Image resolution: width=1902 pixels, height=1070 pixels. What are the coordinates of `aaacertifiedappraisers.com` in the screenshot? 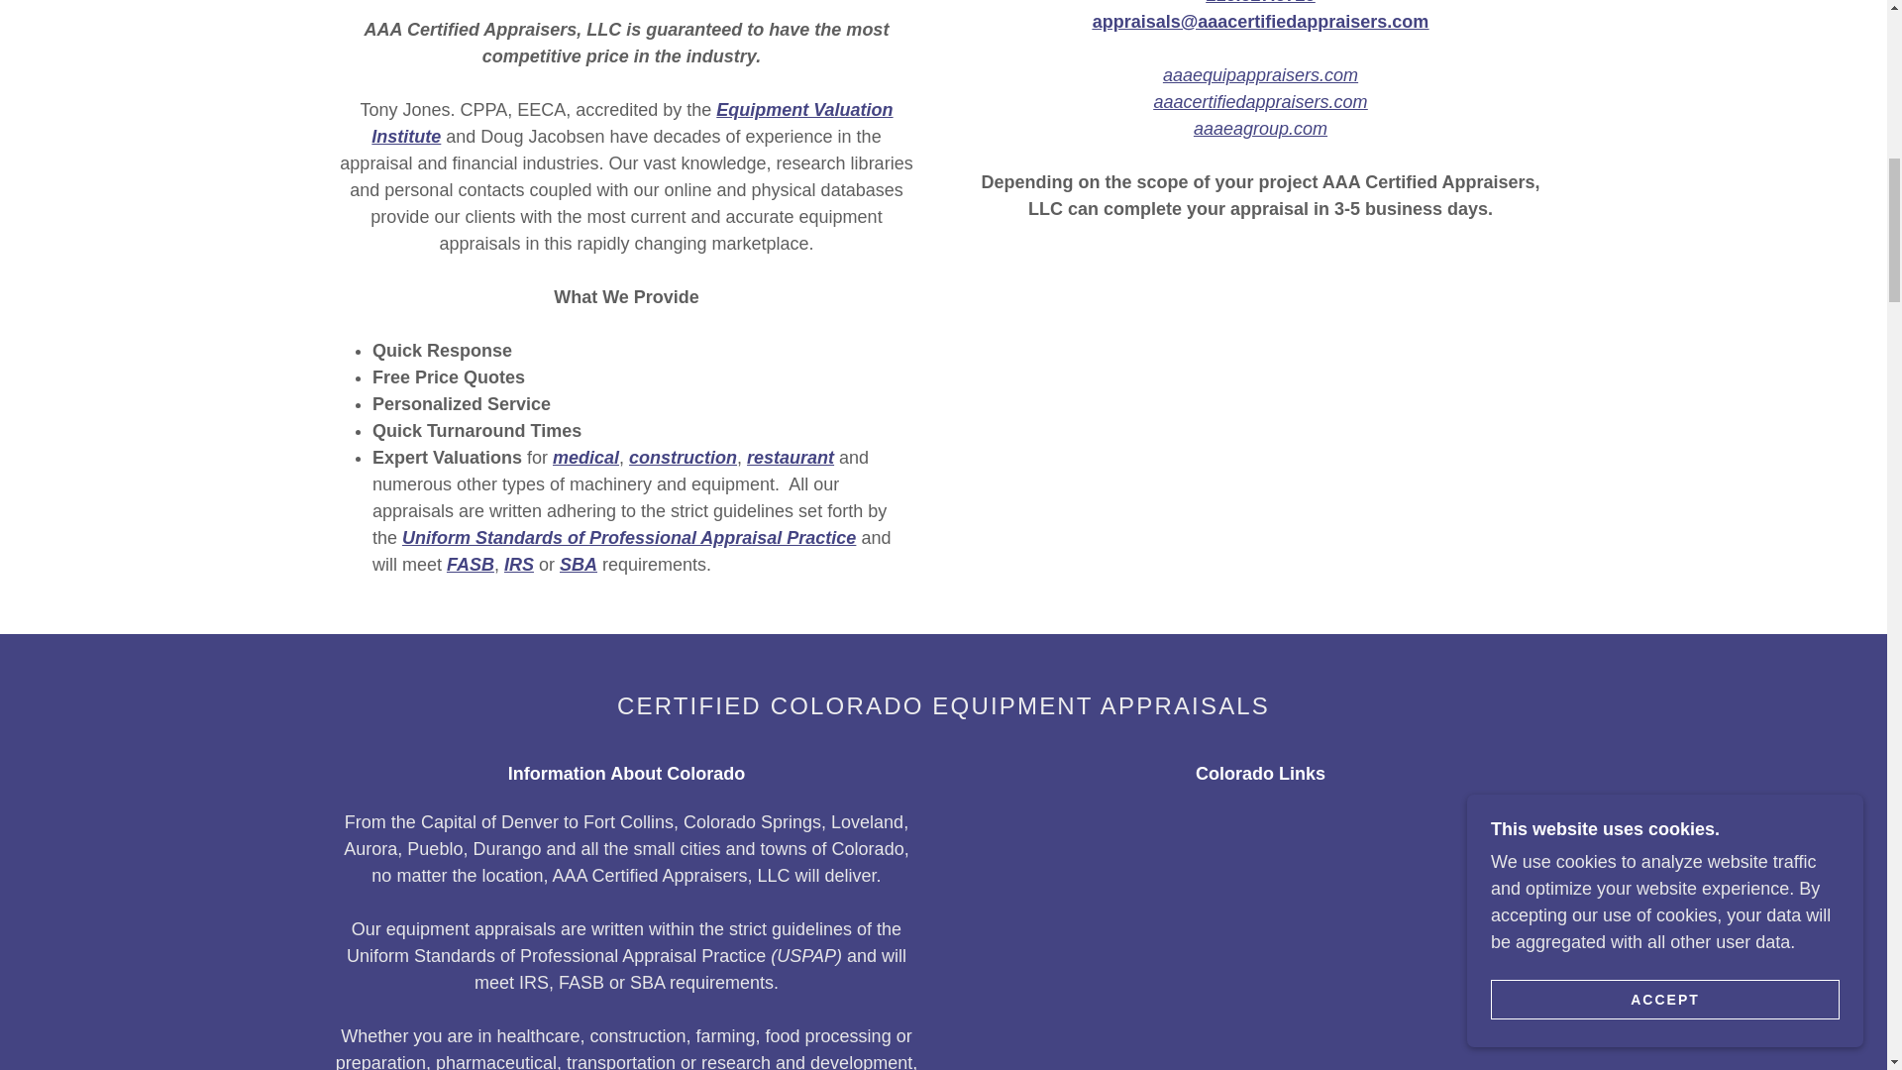 It's located at (1260, 101).